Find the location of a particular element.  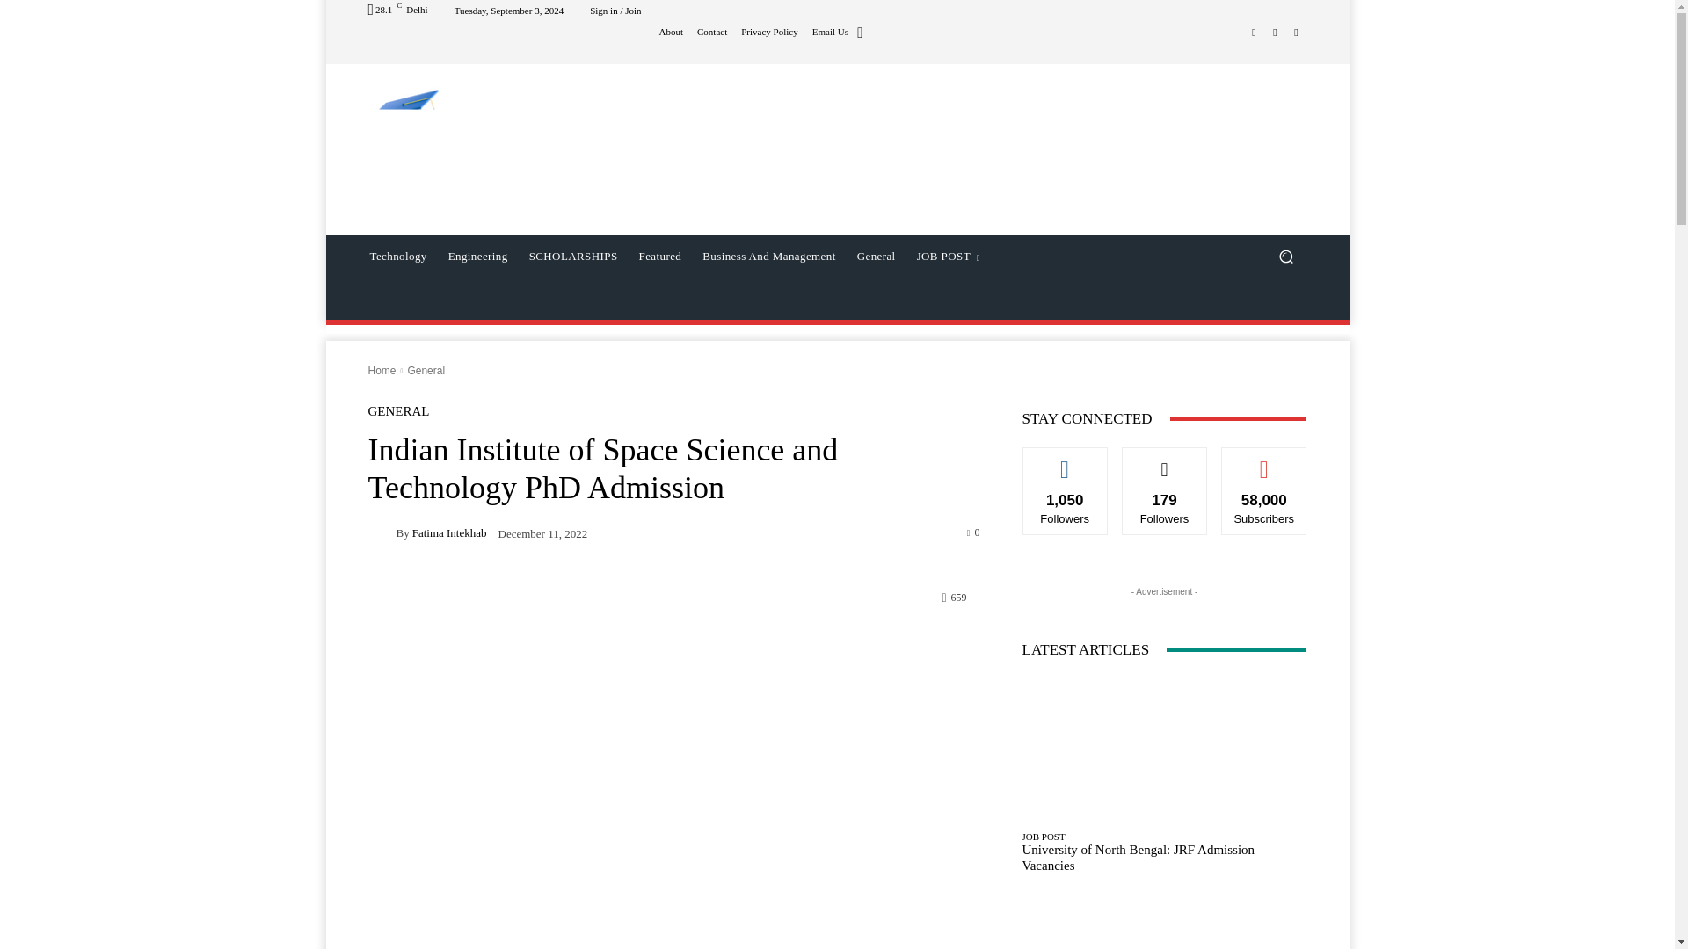

Privacy Policy is located at coordinates (768, 32).